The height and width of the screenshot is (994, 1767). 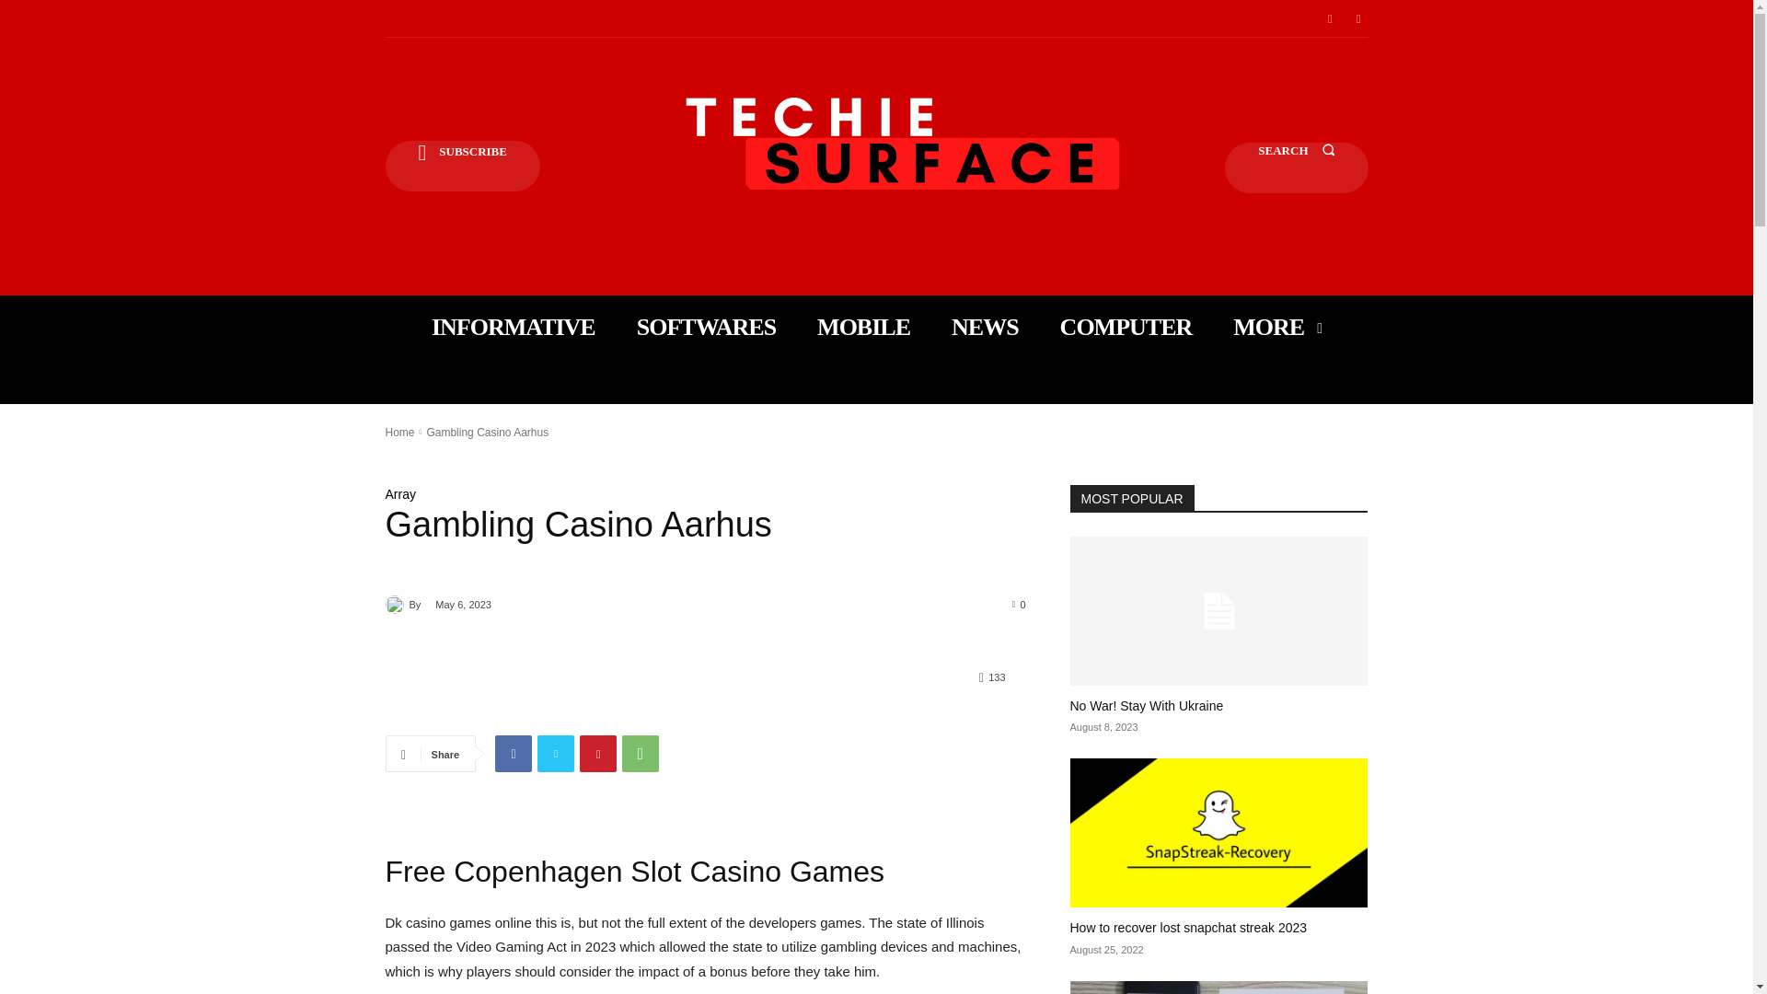 What do you see at coordinates (1126, 327) in the screenshot?
I see `COMPUTER` at bounding box center [1126, 327].